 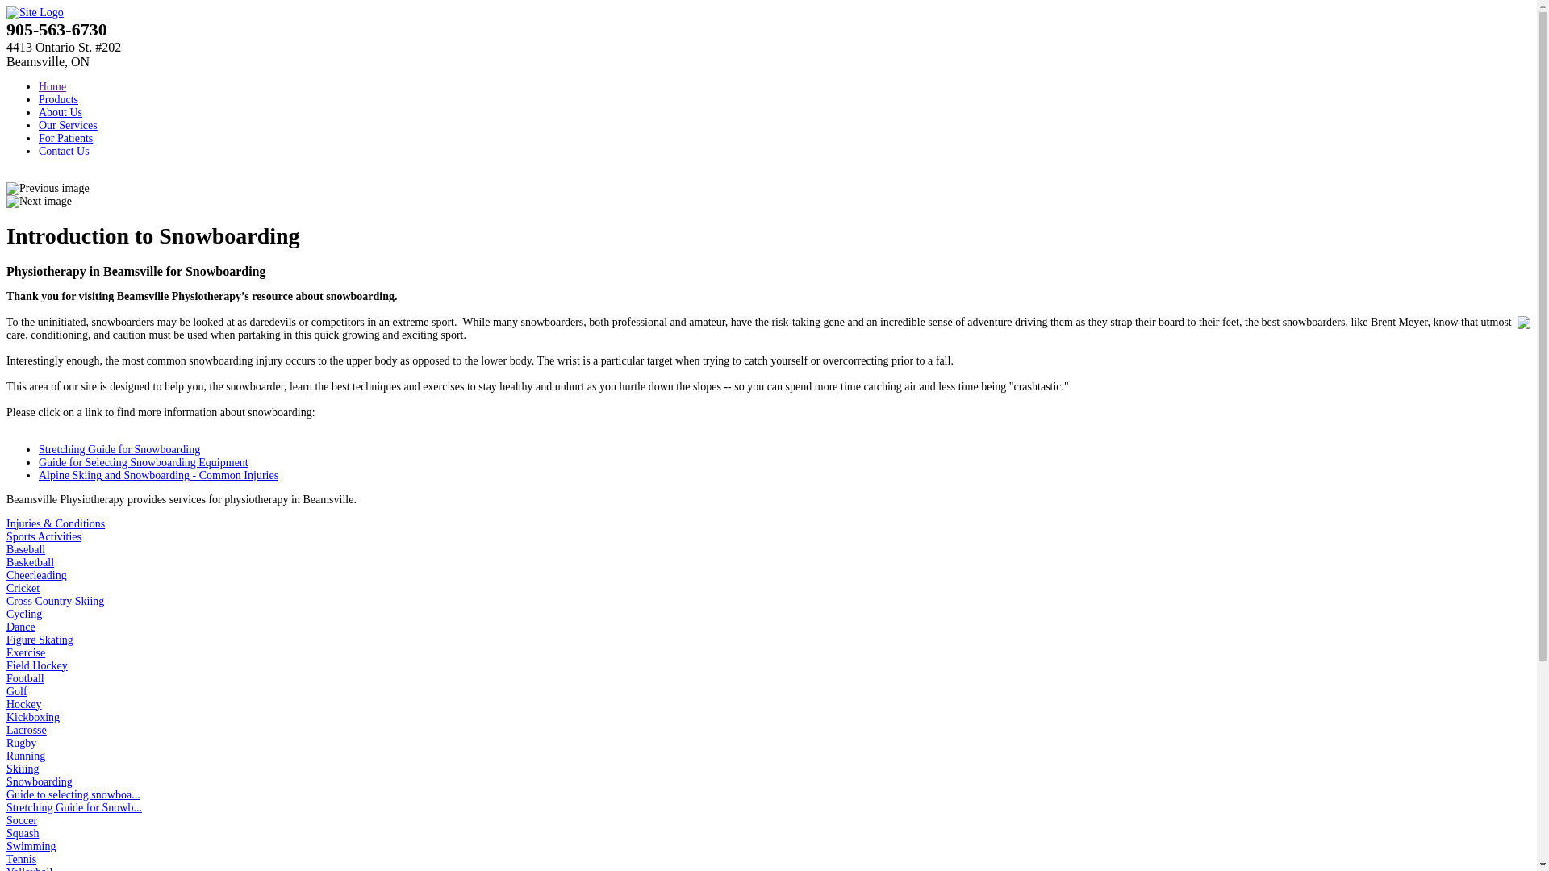 I want to click on Dance, so click(x=21, y=627).